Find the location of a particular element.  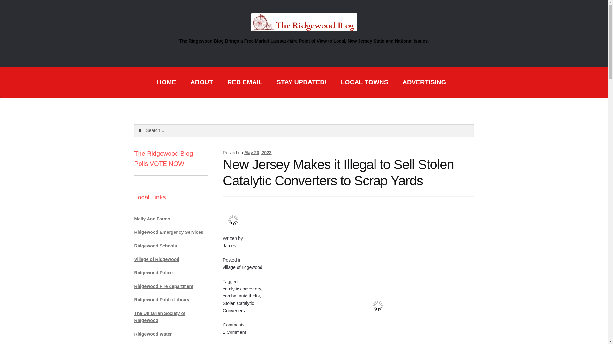

LOCAL NJ Towns News is located at coordinates (365, 82).